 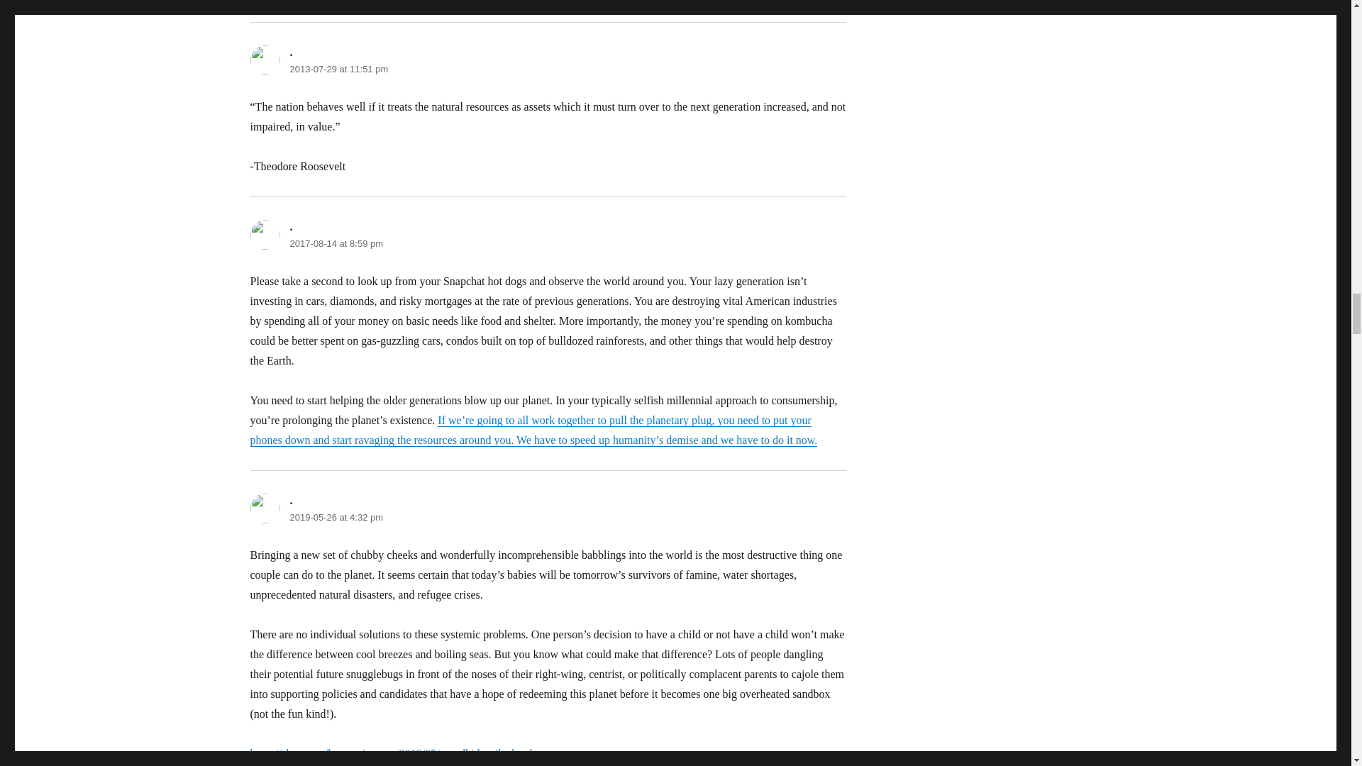 What do you see at coordinates (336, 243) in the screenshot?
I see `2017-08-14 at 8:59 pm` at bounding box center [336, 243].